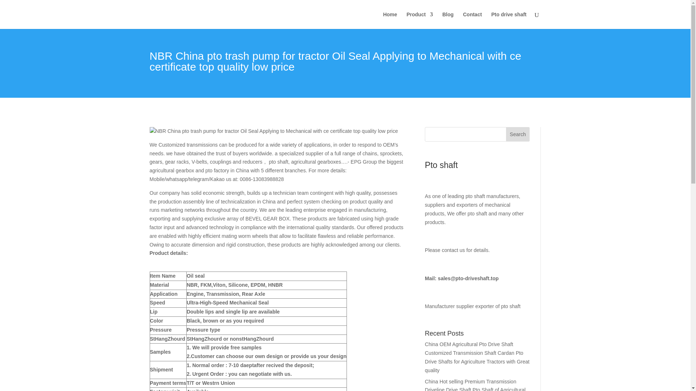 This screenshot has height=391, width=696. What do you see at coordinates (518, 134) in the screenshot?
I see `Search` at bounding box center [518, 134].